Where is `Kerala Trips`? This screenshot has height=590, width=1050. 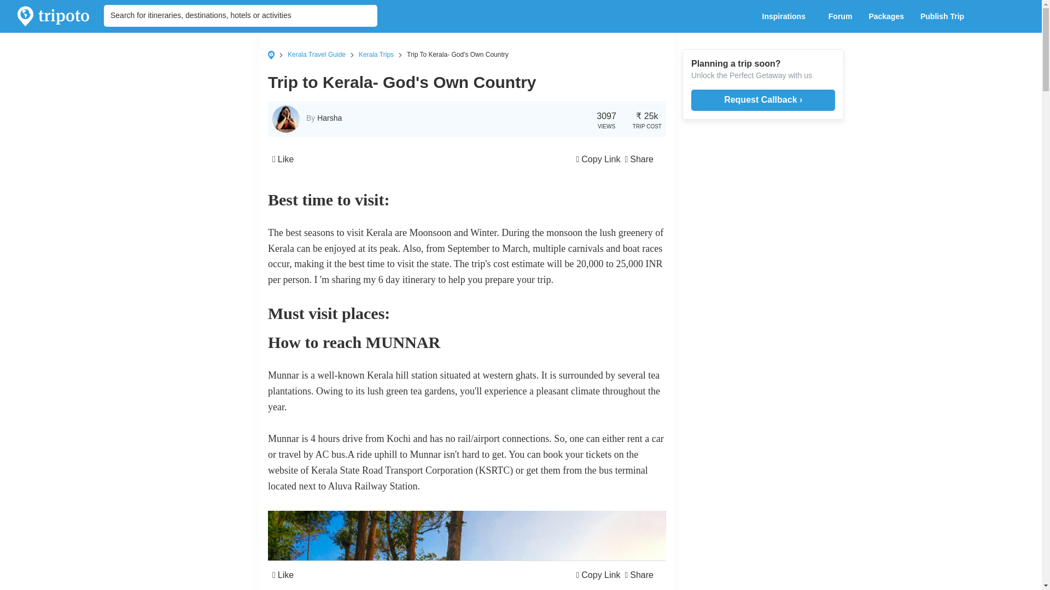 Kerala Trips is located at coordinates (376, 54).